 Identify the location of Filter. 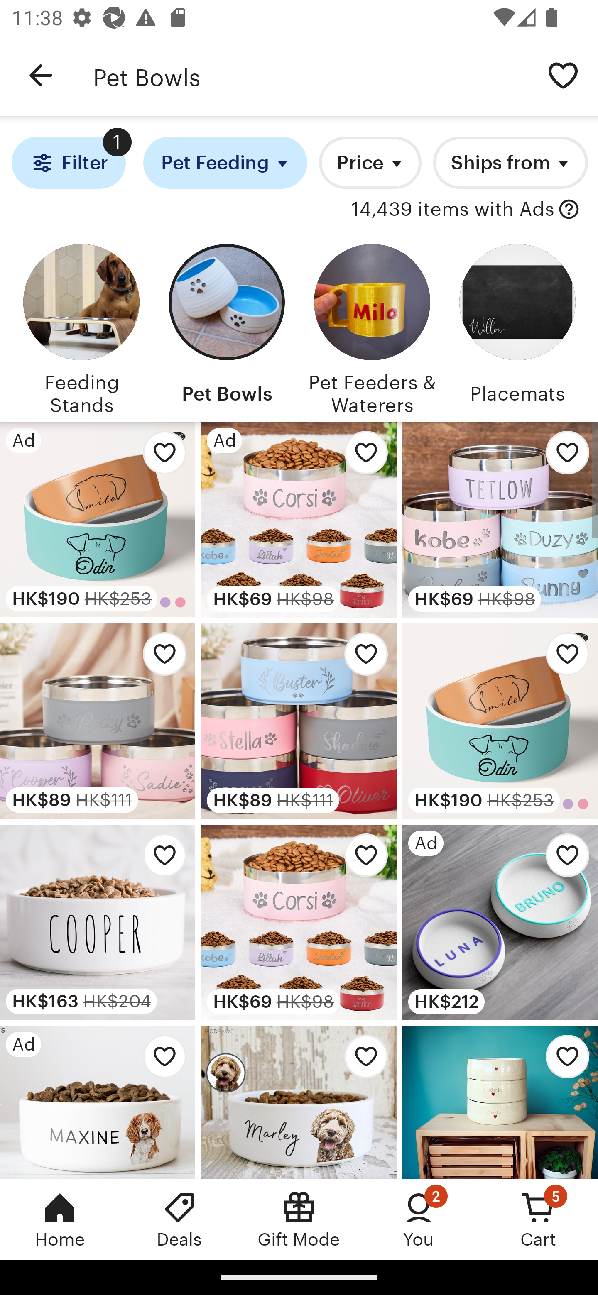
(68, 163).